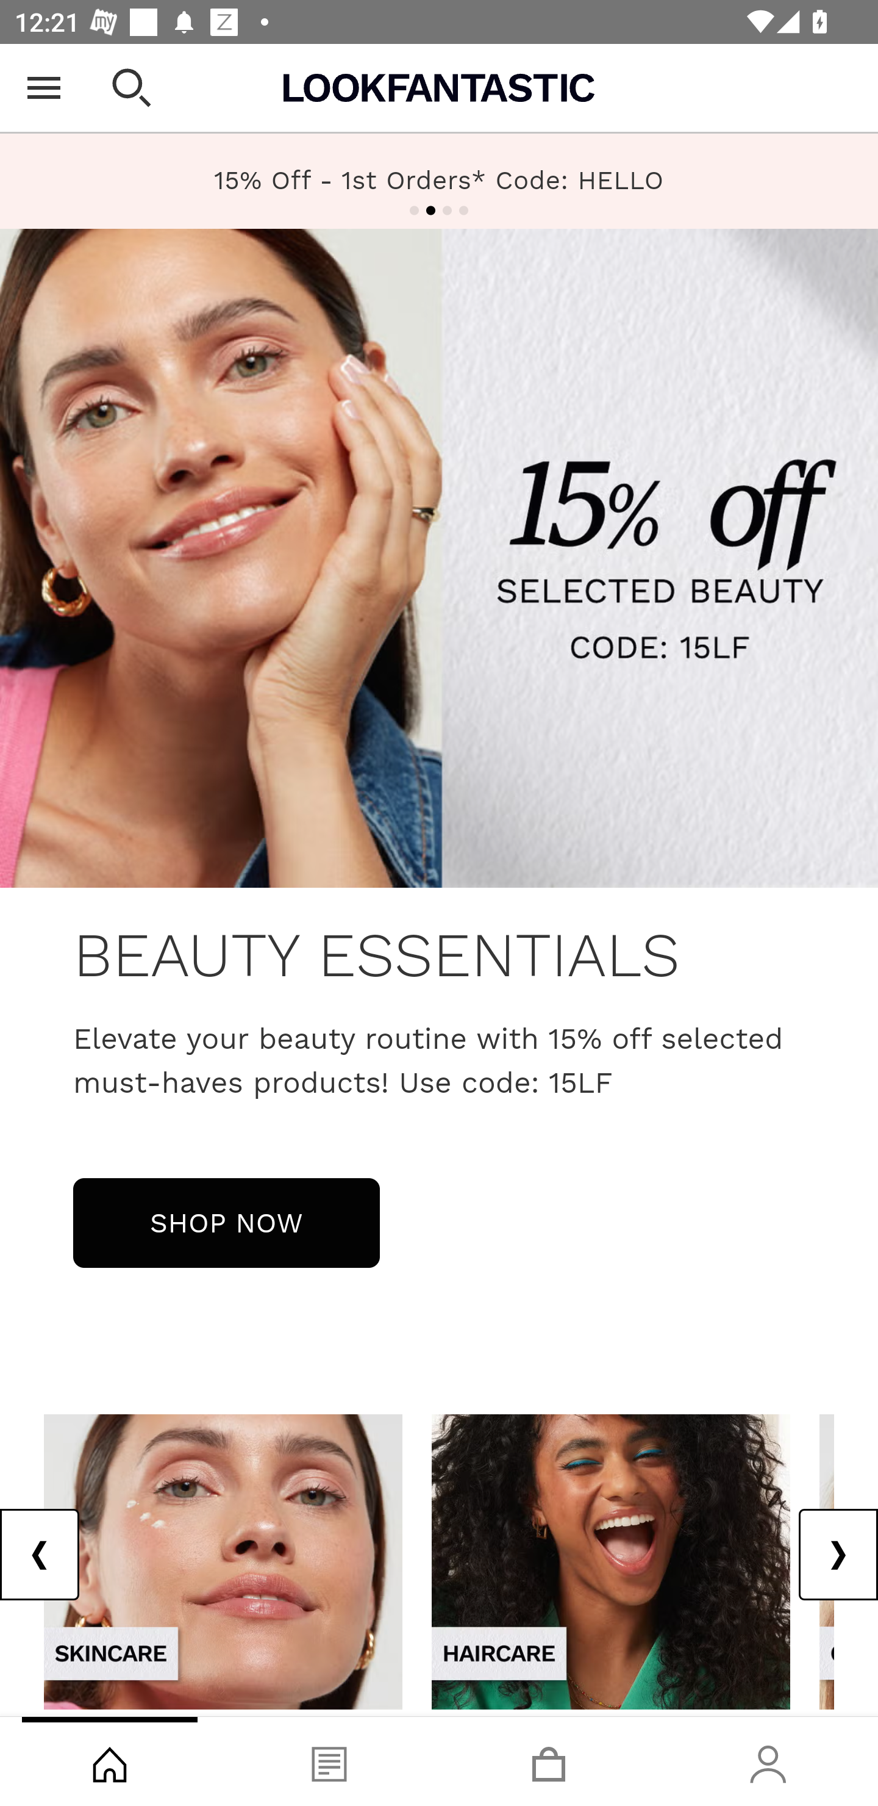 The width and height of the screenshot is (878, 1806). I want to click on Blog, tab, 2 of 4, so click(329, 1761).